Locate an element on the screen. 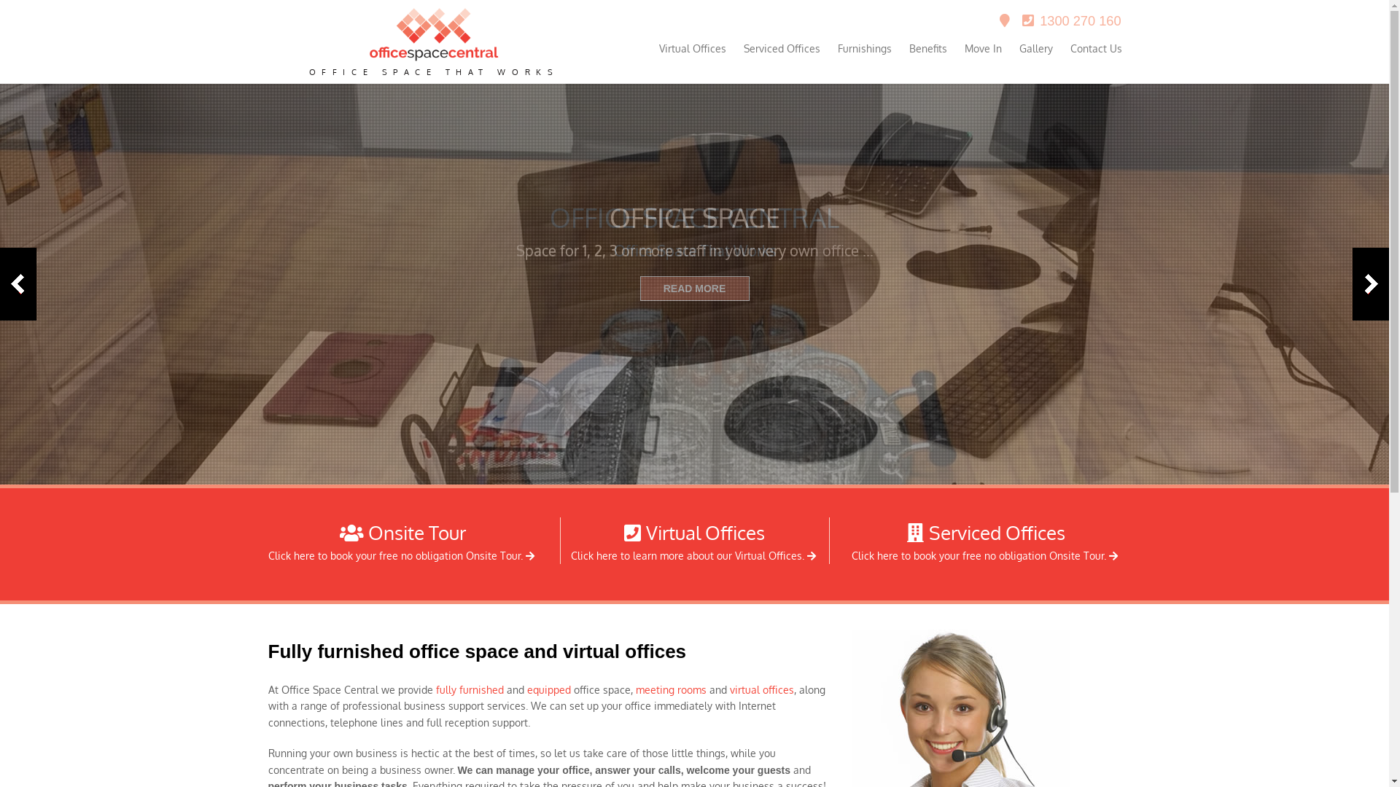  fully furnished is located at coordinates (470, 689).